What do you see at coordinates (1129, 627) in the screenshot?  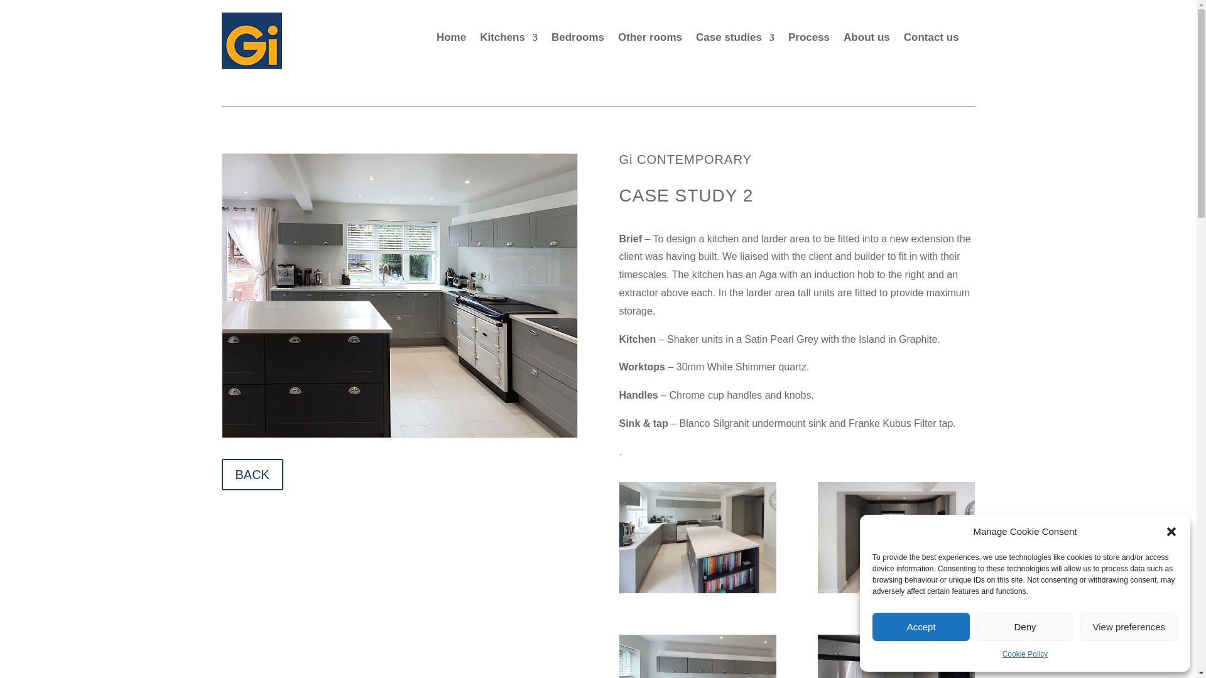 I see `View preferences` at bounding box center [1129, 627].